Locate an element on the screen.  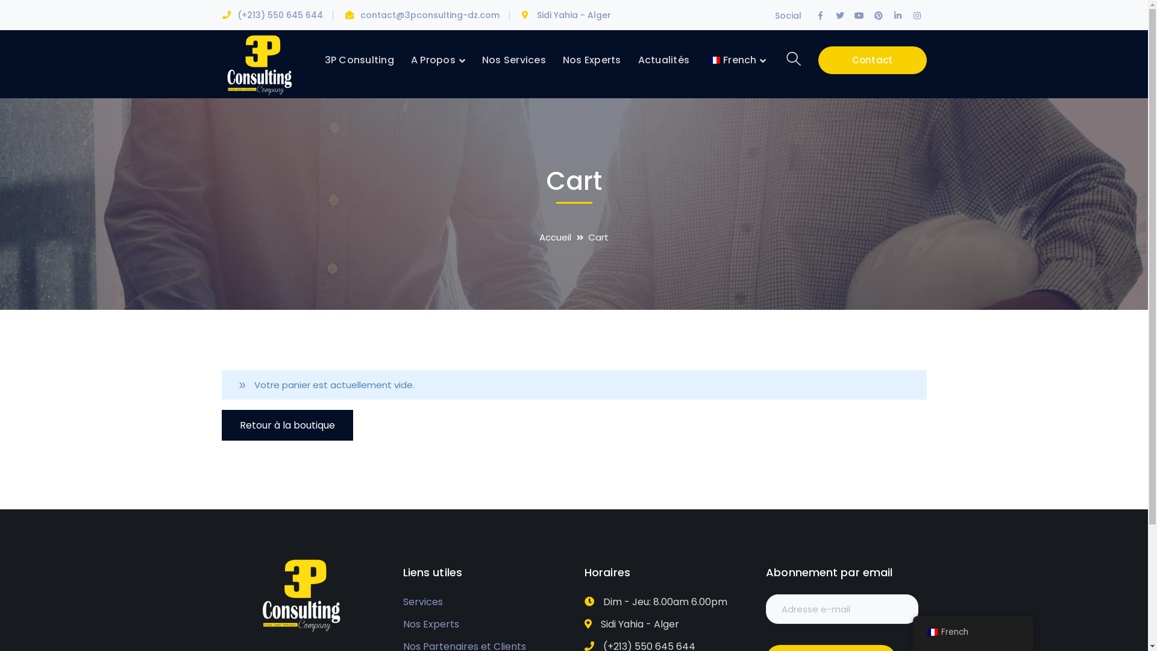
French is located at coordinates (715, 60).